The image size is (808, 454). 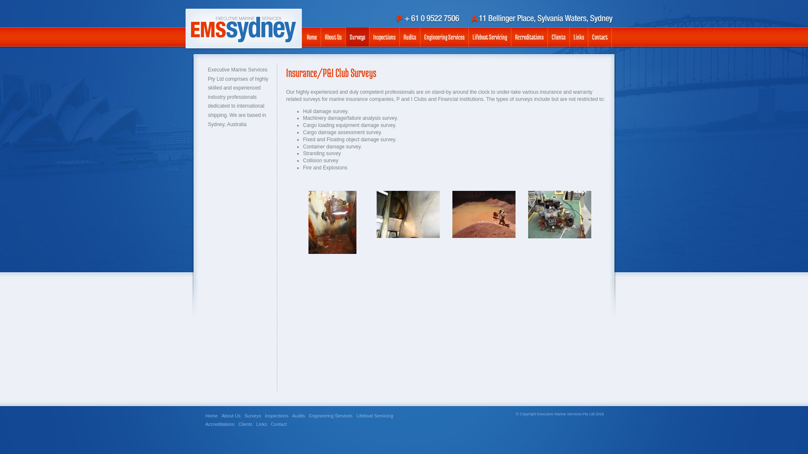 I want to click on Inspections, so click(x=385, y=37).